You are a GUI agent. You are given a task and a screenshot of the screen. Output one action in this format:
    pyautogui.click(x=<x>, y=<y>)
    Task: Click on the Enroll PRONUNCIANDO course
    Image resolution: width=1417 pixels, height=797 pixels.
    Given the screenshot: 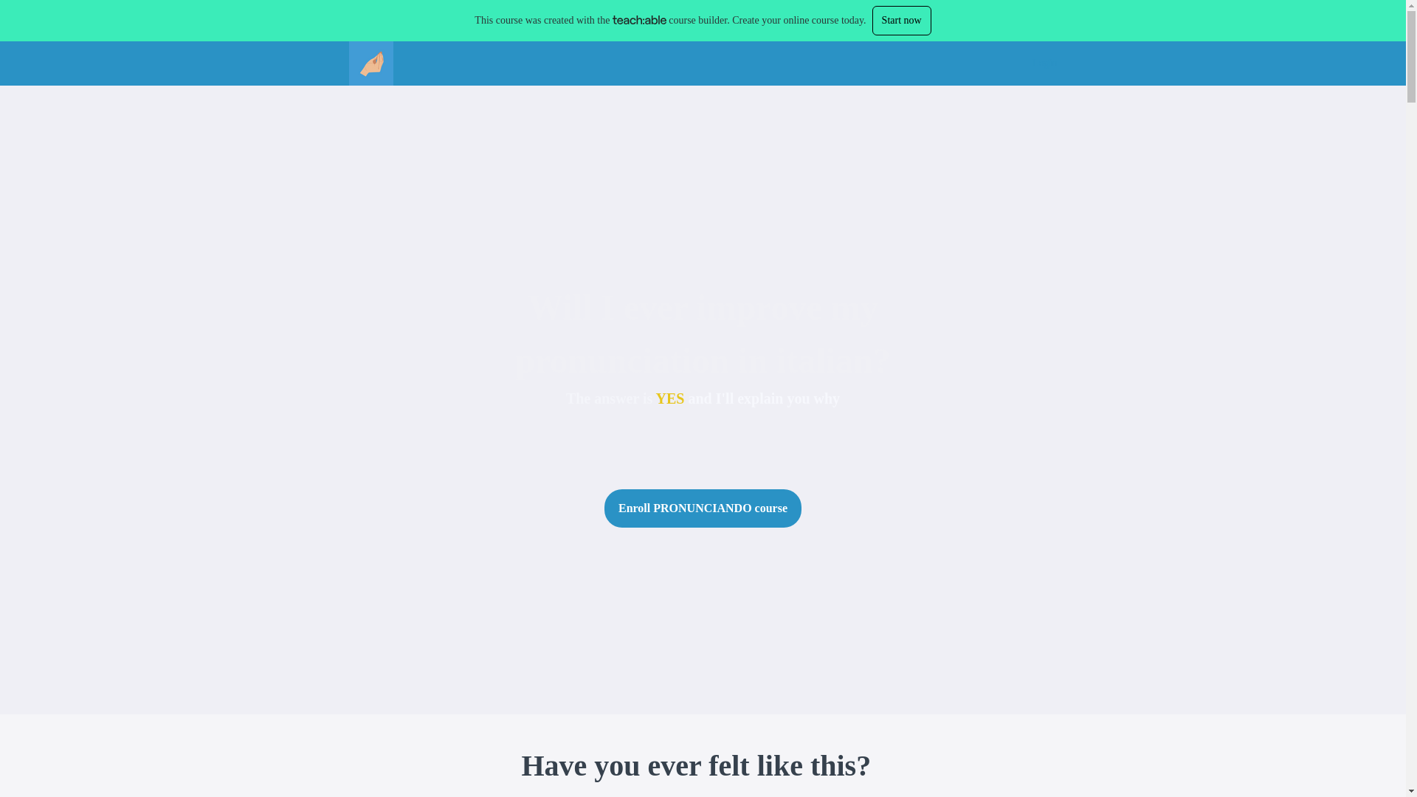 What is the action you would take?
    pyautogui.click(x=703, y=508)
    